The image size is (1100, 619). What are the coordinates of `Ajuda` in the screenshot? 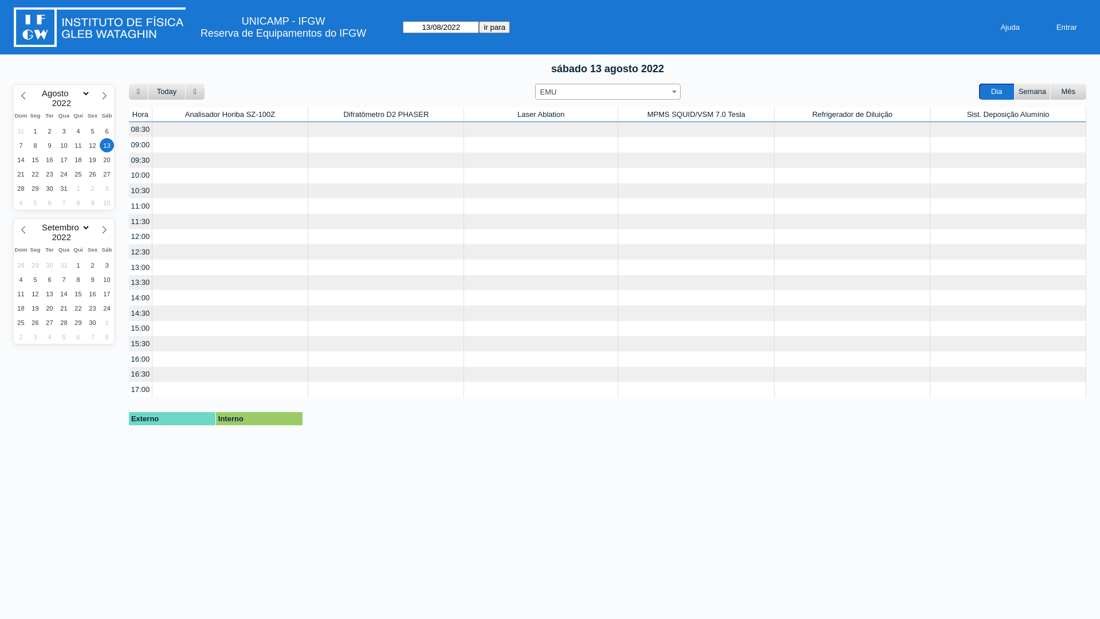 It's located at (1009, 28).